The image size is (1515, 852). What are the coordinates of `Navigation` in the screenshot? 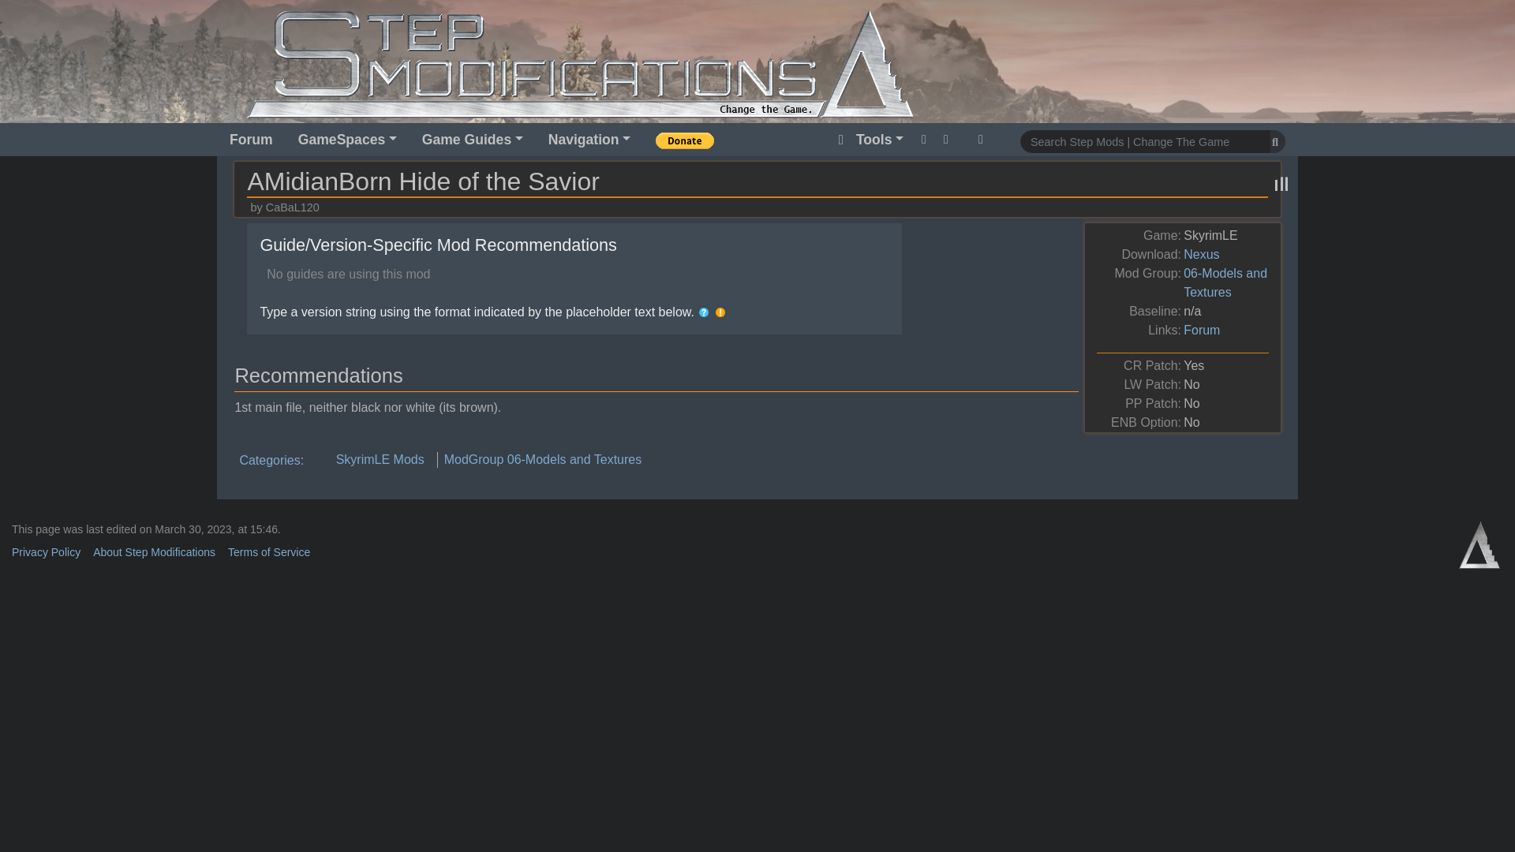 It's located at (589, 139).